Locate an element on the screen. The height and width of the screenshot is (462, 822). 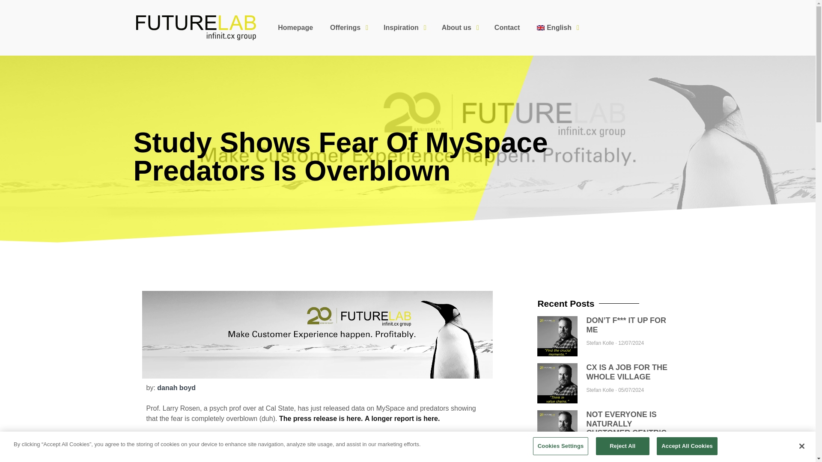
Inspiration is located at coordinates (404, 27).